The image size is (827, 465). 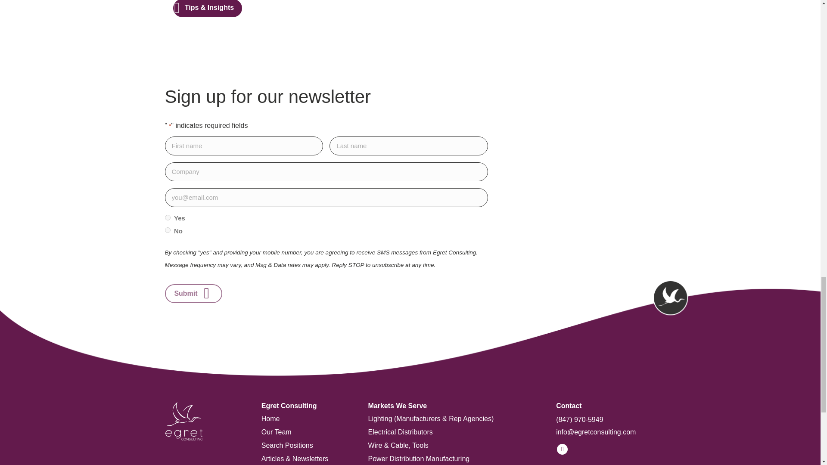 I want to click on Our Team, so click(x=306, y=429).